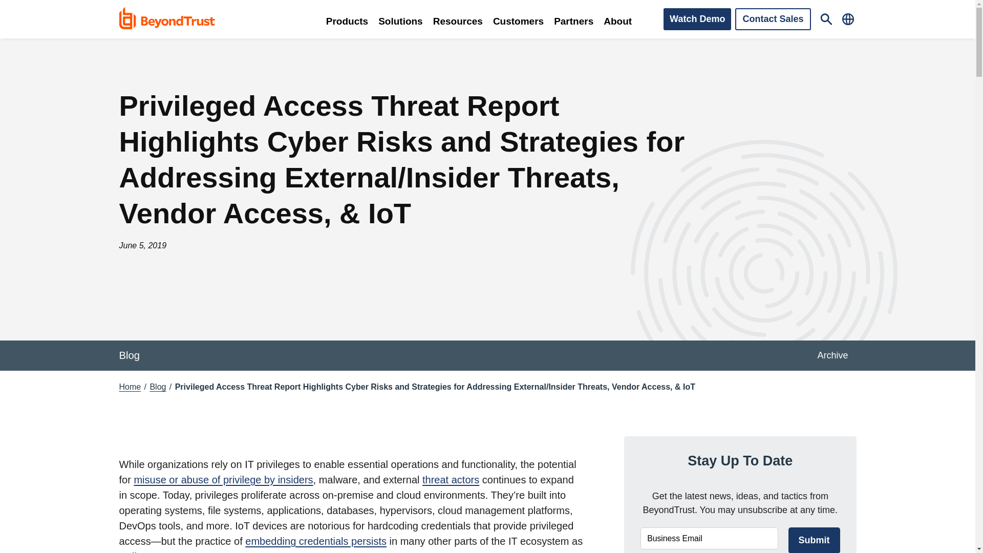 The width and height of the screenshot is (983, 553). What do you see at coordinates (315, 541) in the screenshot?
I see `embedding credentials persists` at bounding box center [315, 541].